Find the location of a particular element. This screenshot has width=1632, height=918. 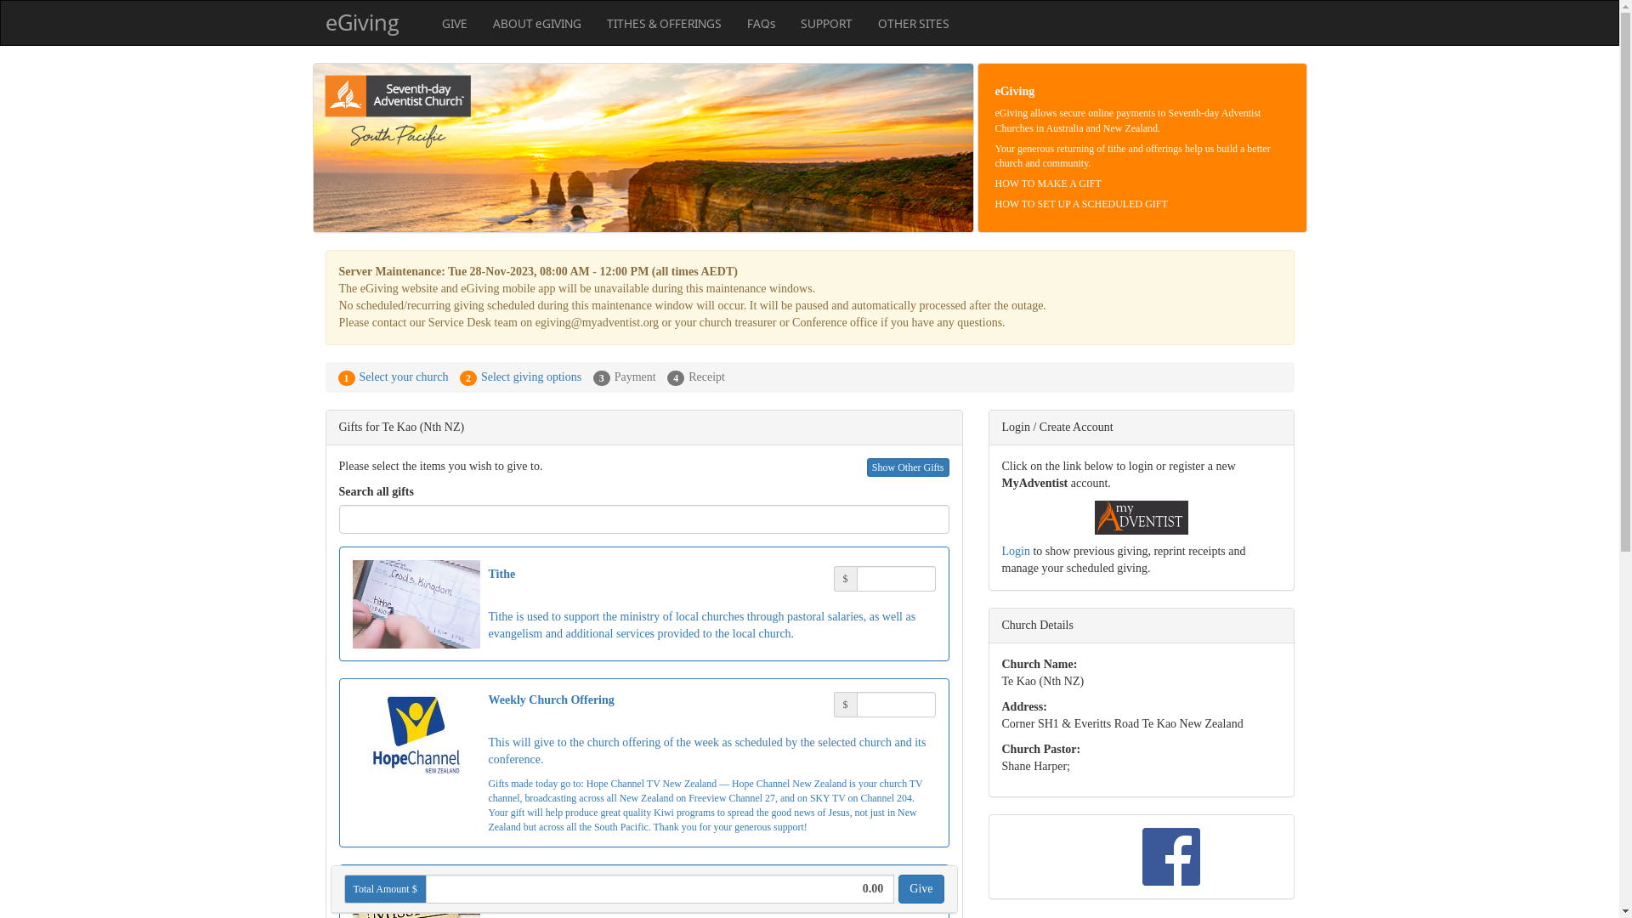

HOW TO MAKE A GIFT is located at coordinates (1047, 184).